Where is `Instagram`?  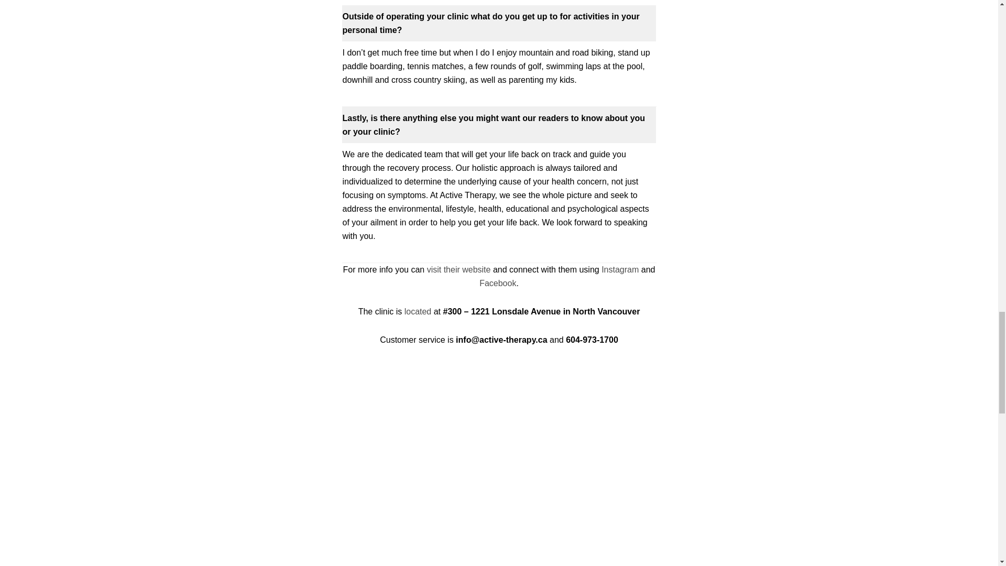 Instagram is located at coordinates (620, 269).